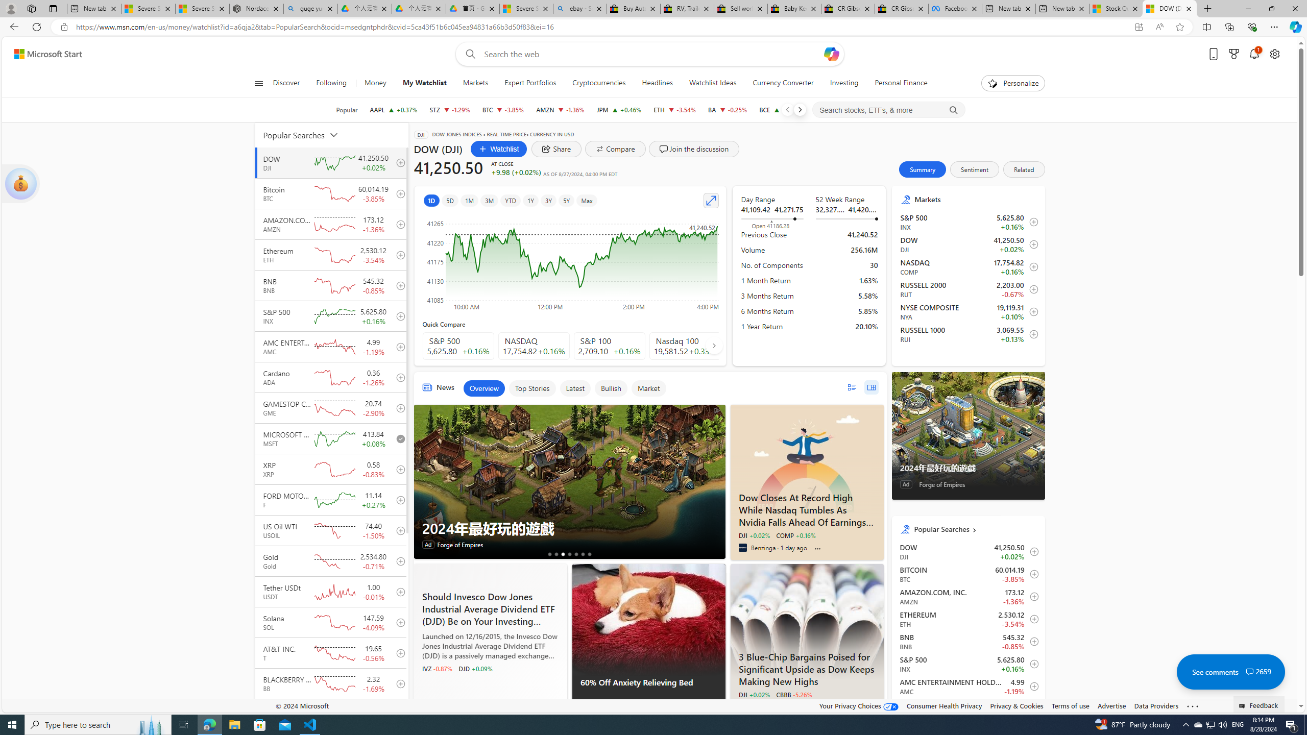 The width and height of the screenshot is (1307, 735). What do you see at coordinates (634, 9) in the screenshot?
I see `Buy Auto Parts & Accessories | eBay` at bounding box center [634, 9].